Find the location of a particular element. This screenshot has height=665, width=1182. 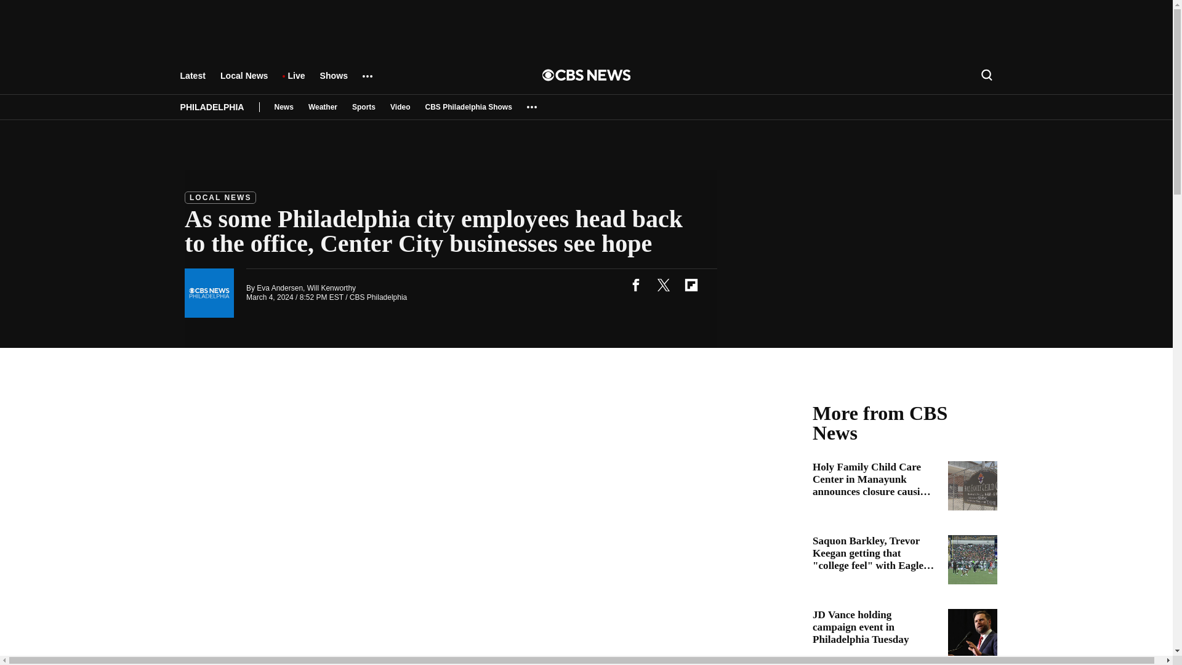

Latest is located at coordinates (192, 81).